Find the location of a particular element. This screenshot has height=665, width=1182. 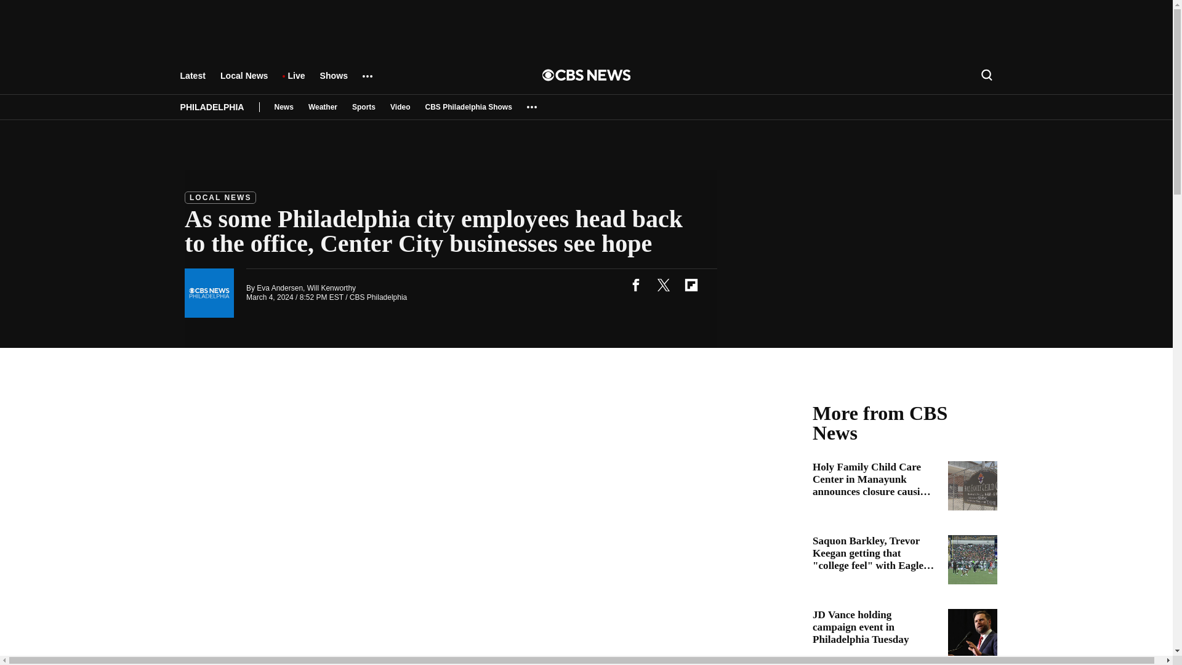

Latest is located at coordinates (192, 81).